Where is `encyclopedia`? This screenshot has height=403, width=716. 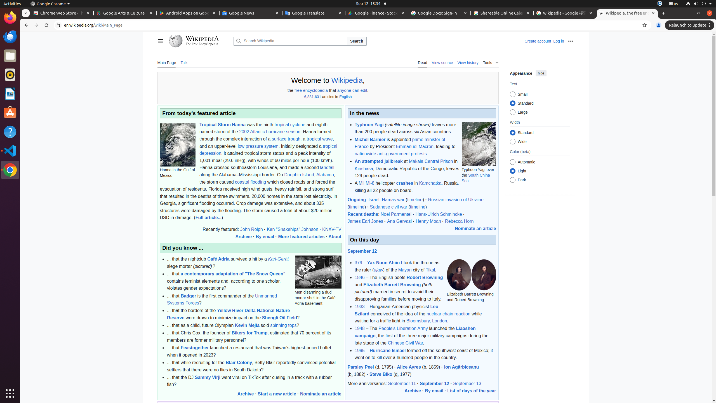 encyclopedia is located at coordinates (315, 90).